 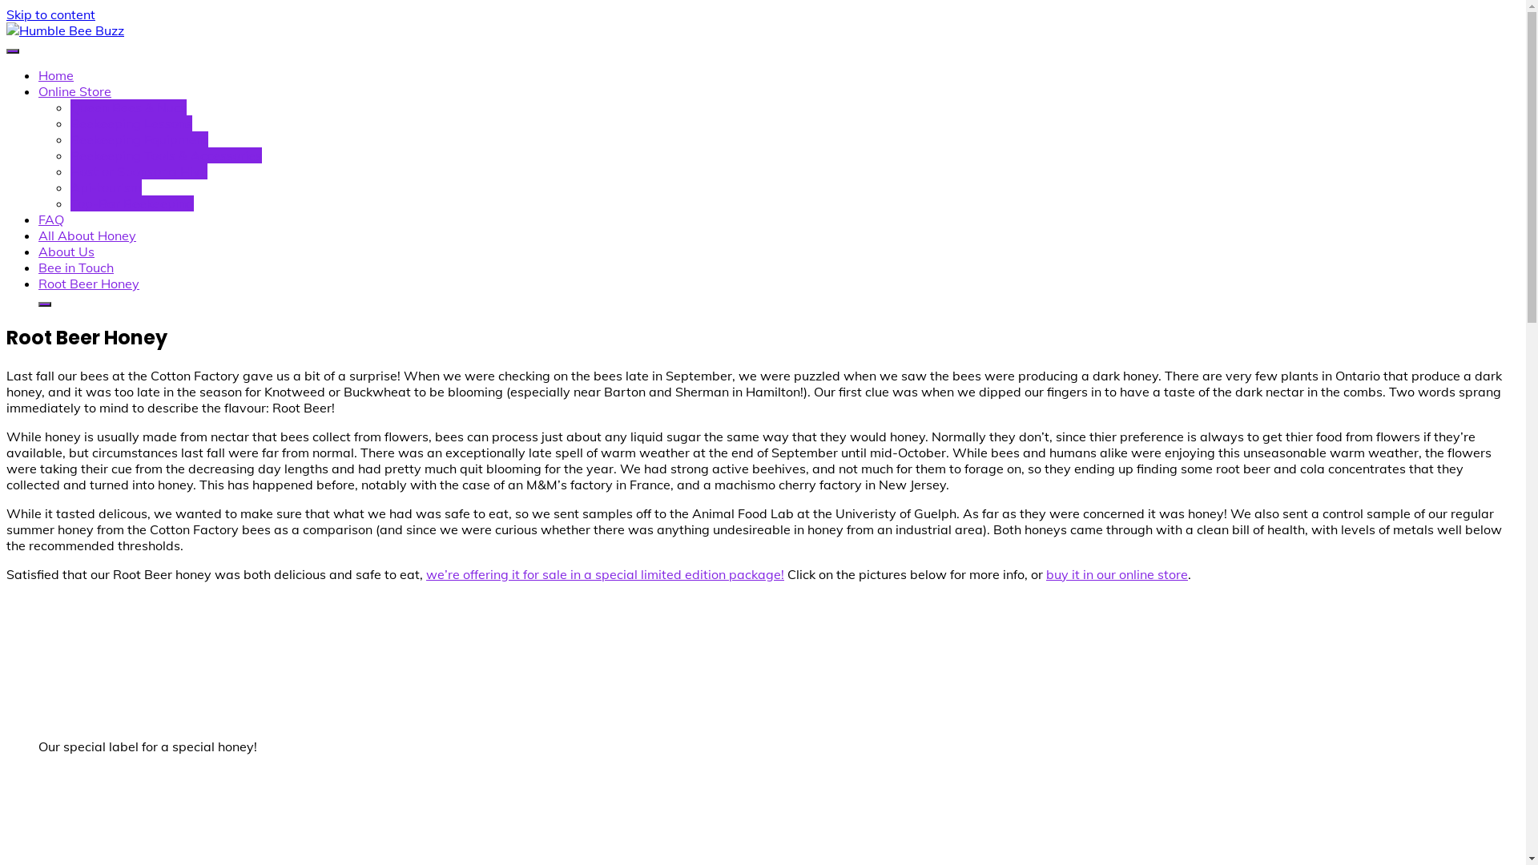 What do you see at coordinates (89, 284) in the screenshot?
I see `Root Beer Honey` at bounding box center [89, 284].